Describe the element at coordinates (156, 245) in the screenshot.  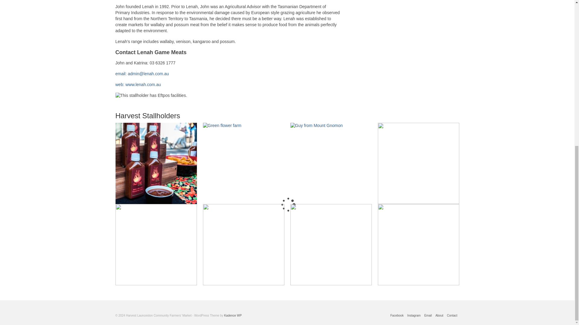
I see `Lily Farm` at that location.